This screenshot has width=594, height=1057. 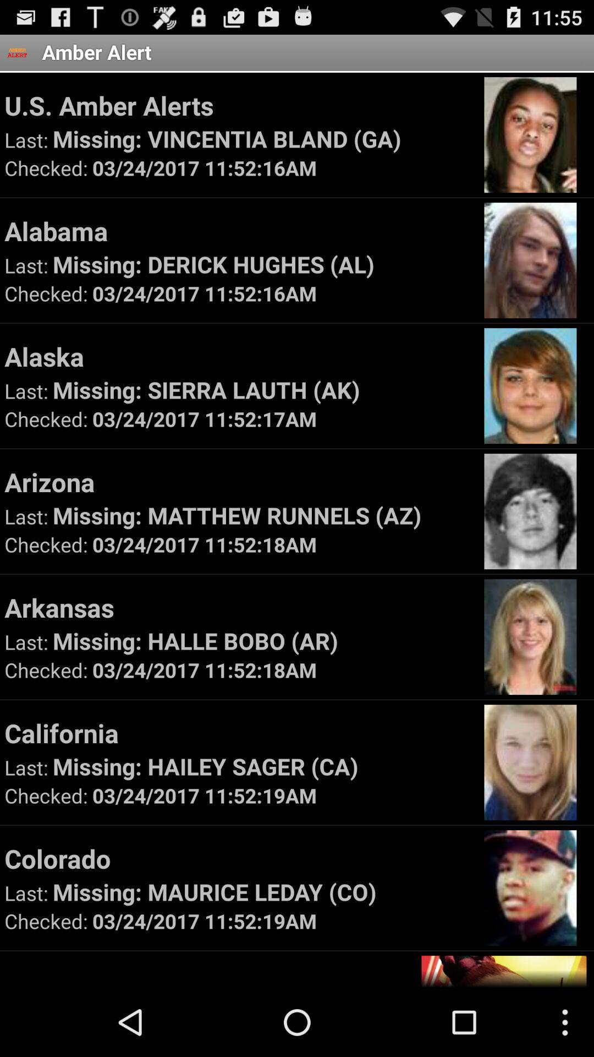 What do you see at coordinates (239, 231) in the screenshot?
I see `launch the alabama` at bounding box center [239, 231].